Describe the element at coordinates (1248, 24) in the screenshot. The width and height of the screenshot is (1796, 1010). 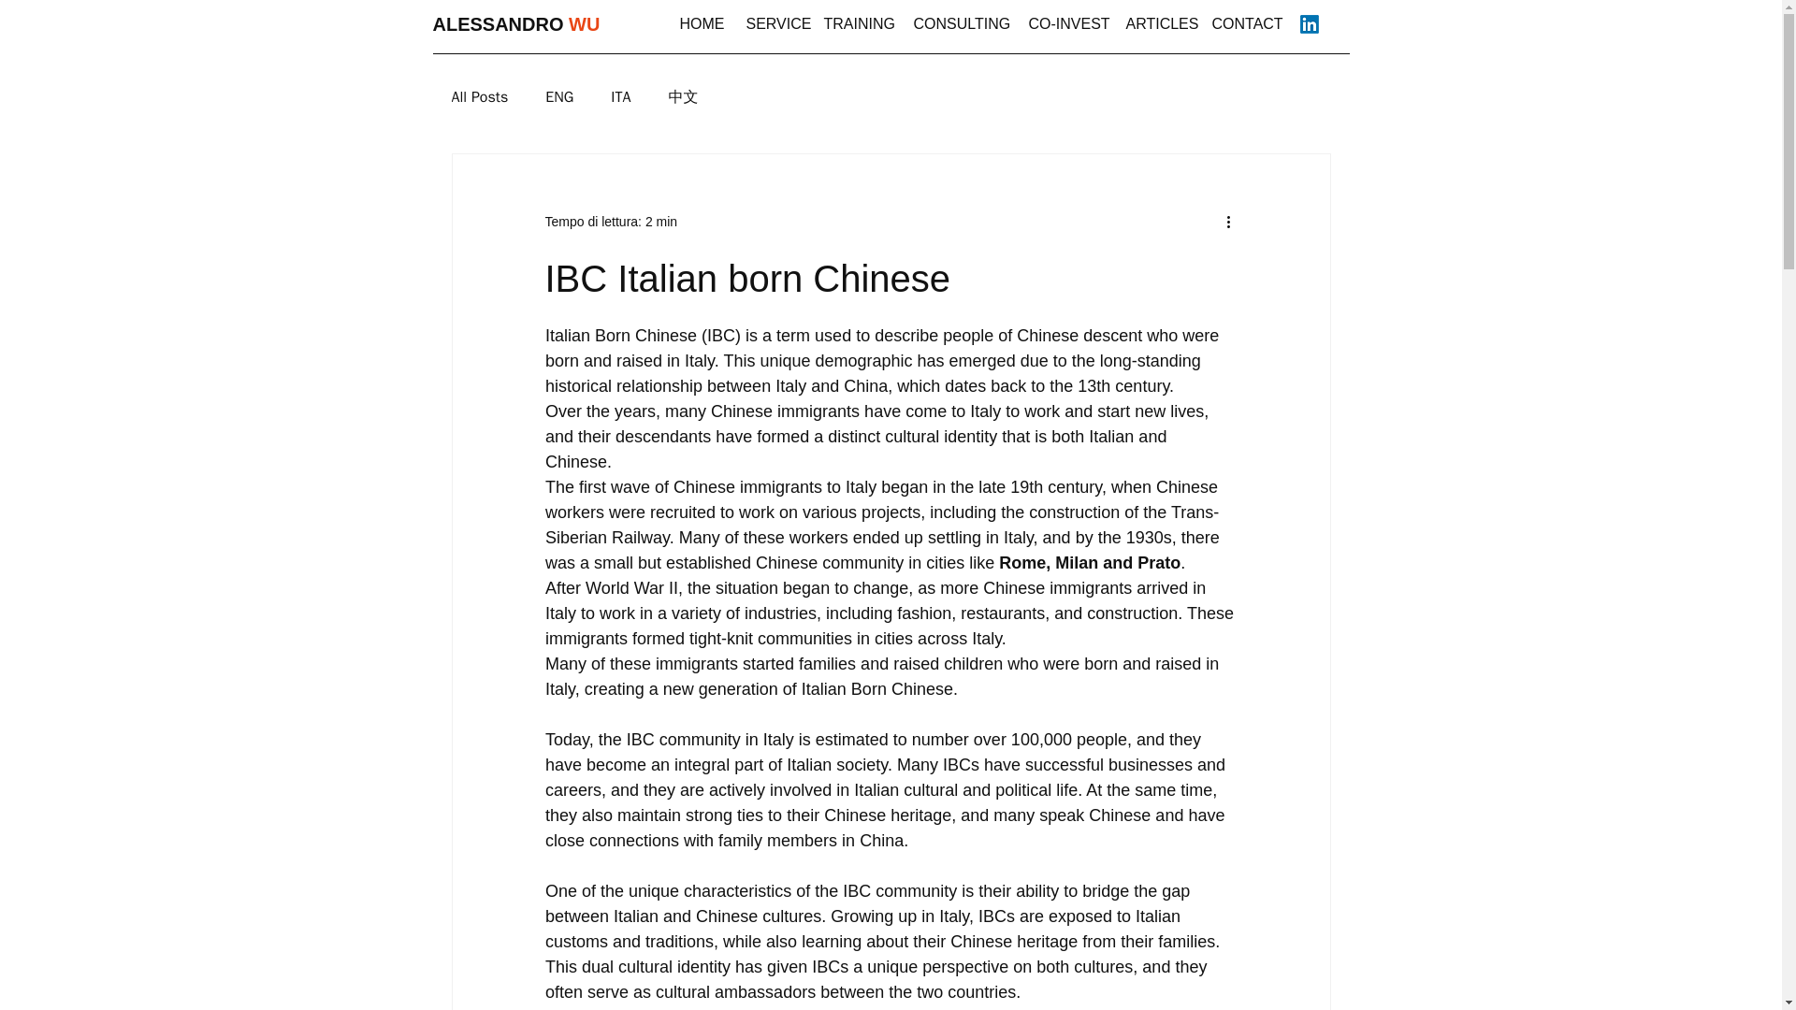
I see `CONTACT` at that location.